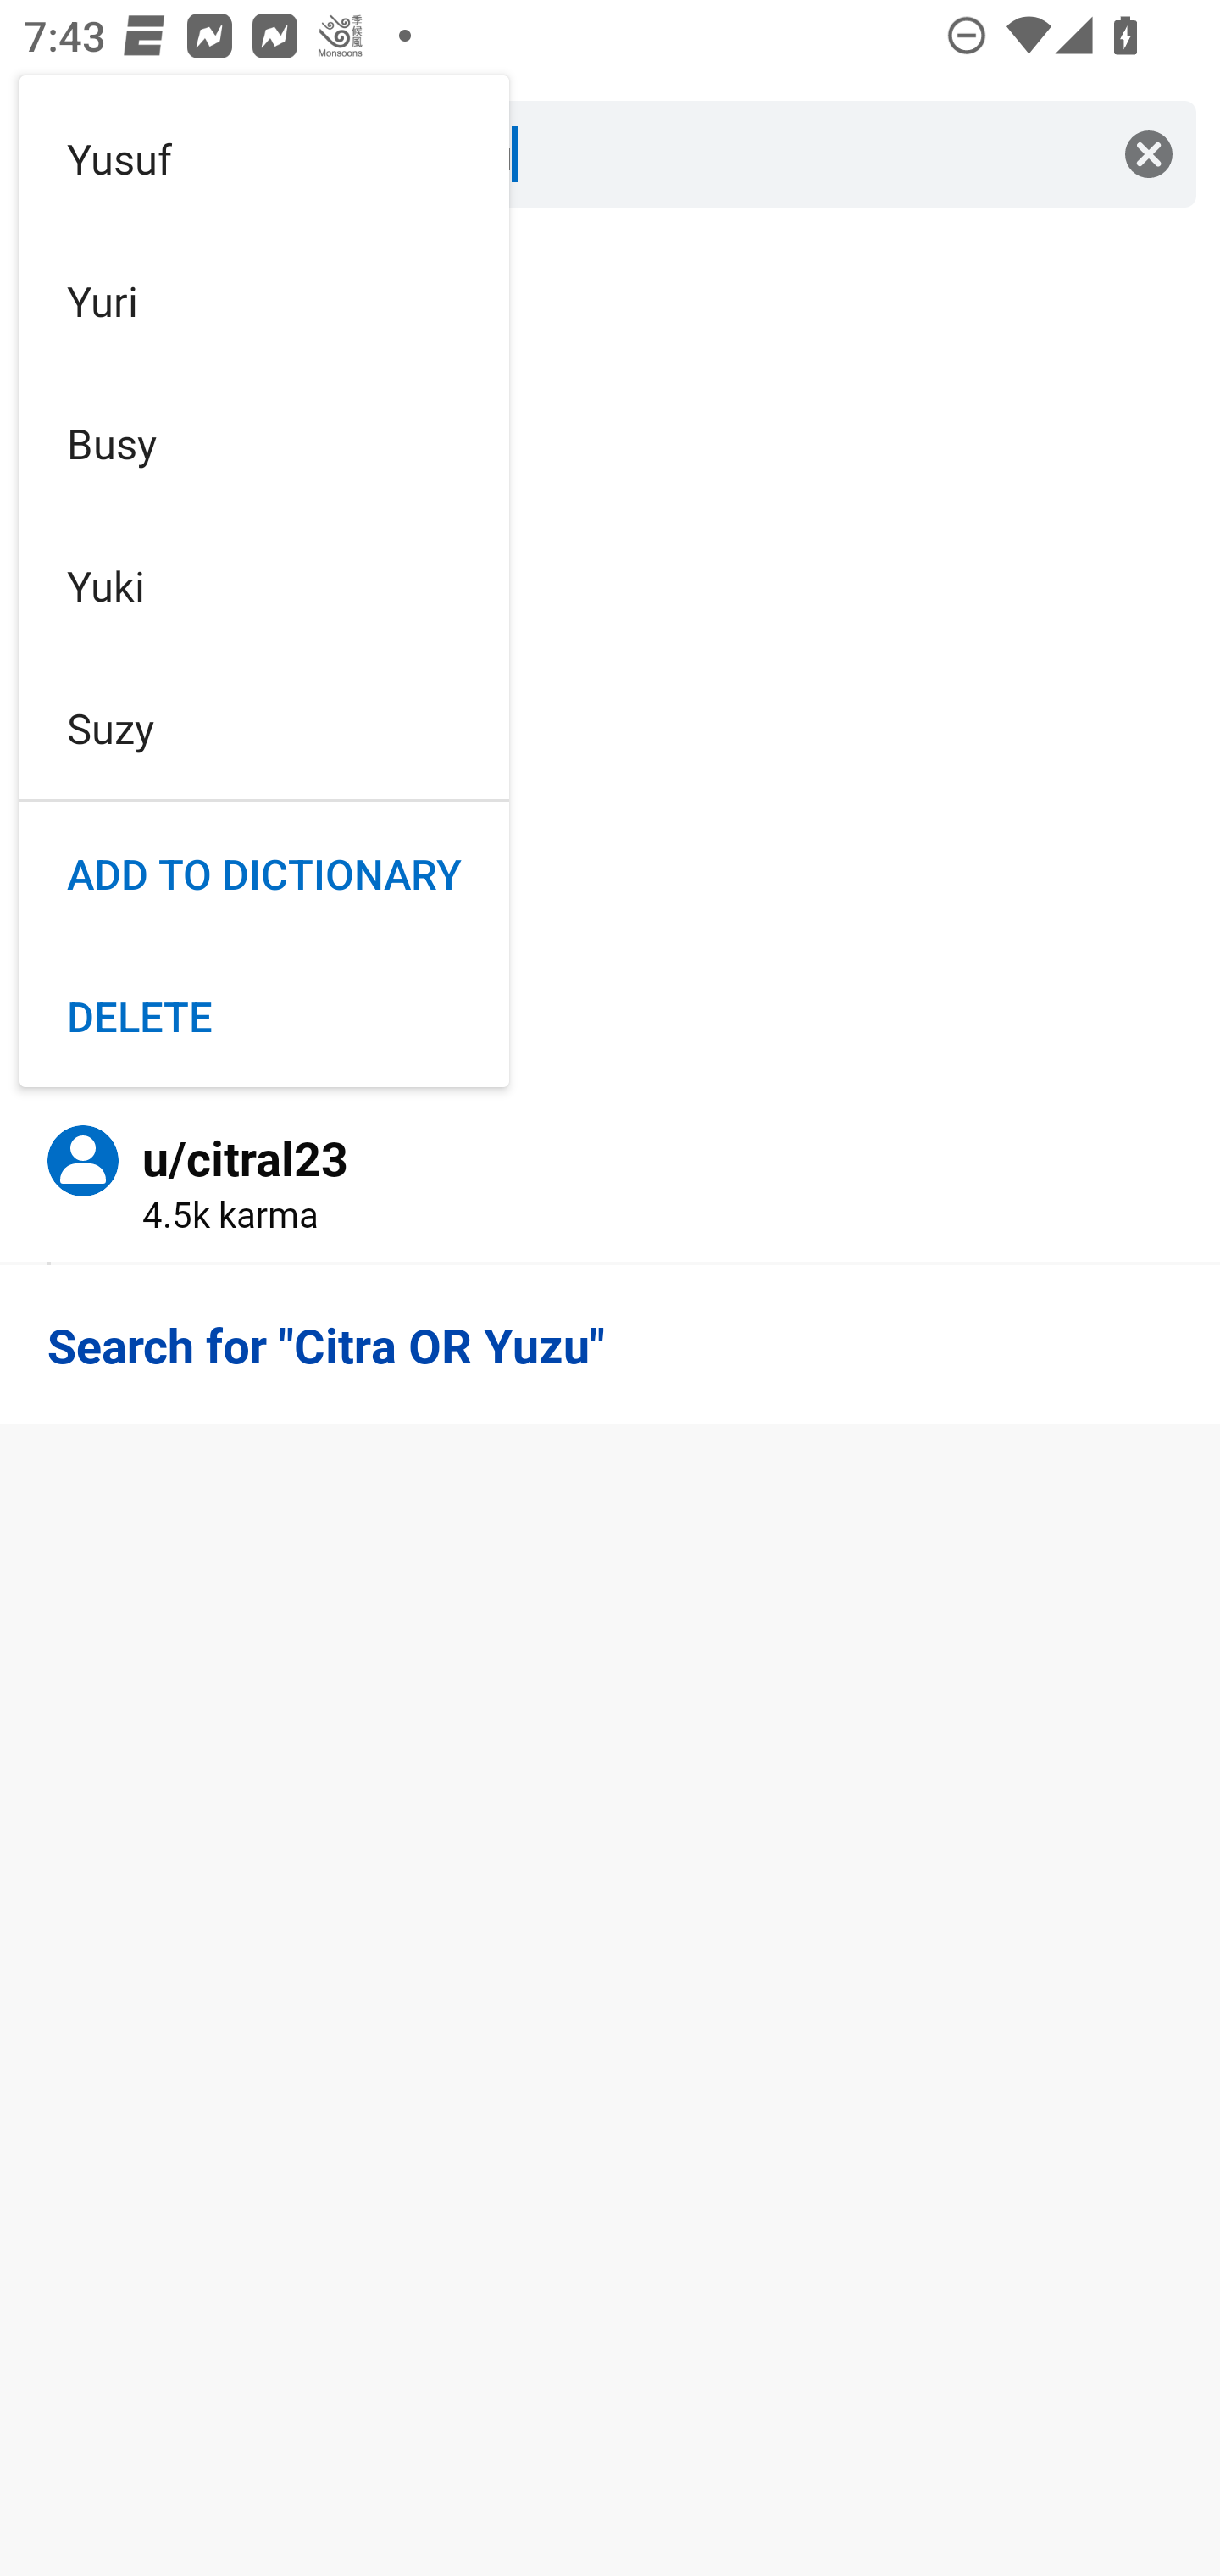 The width and height of the screenshot is (1220, 2576). I want to click on Yuri, so click(264, 300).